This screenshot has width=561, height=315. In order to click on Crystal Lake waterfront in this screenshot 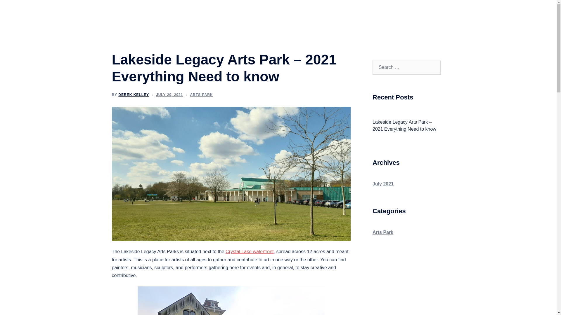, I will do `click(250, 251)`.